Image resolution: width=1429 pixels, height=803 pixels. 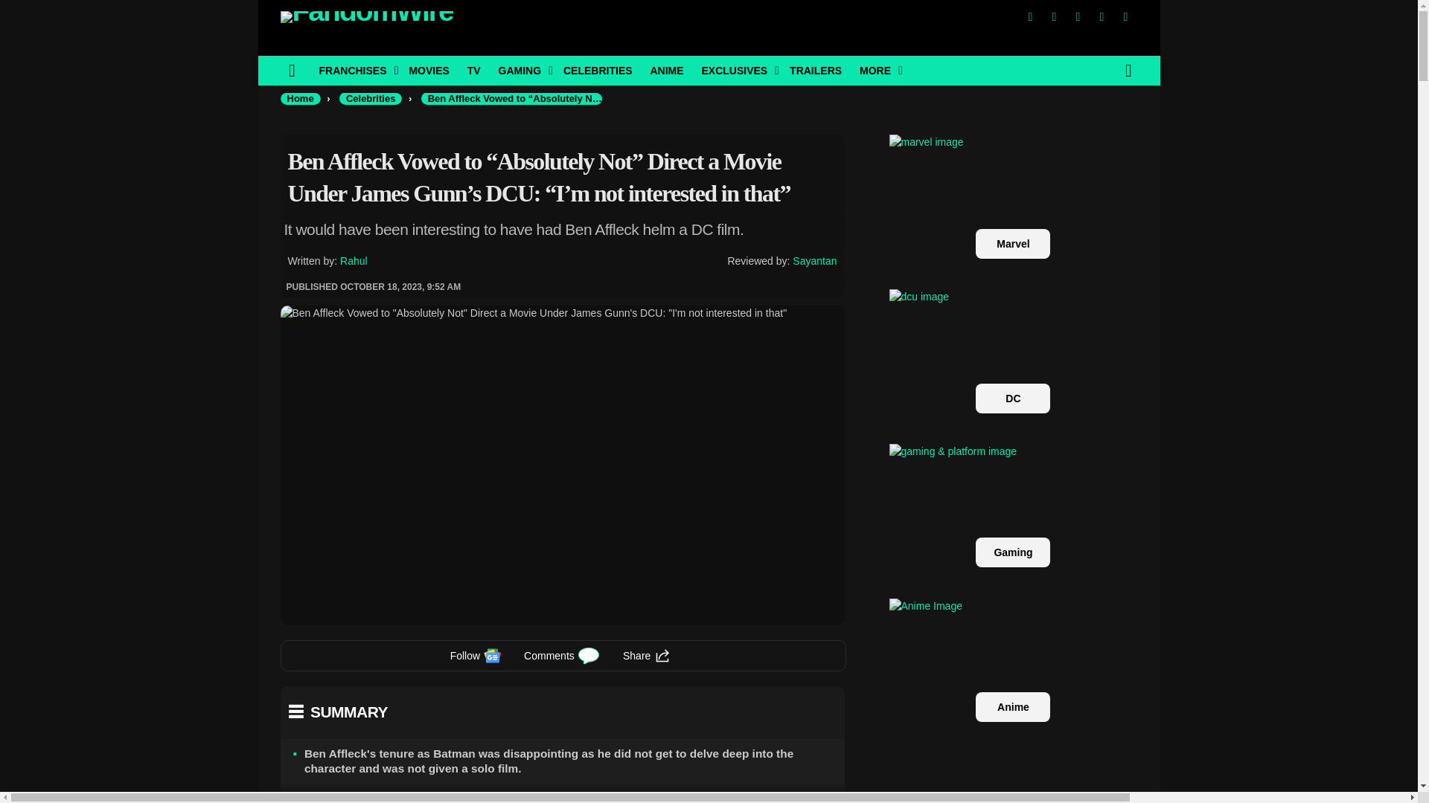 I want to click on MOVIES, so click(x=429, y=70).